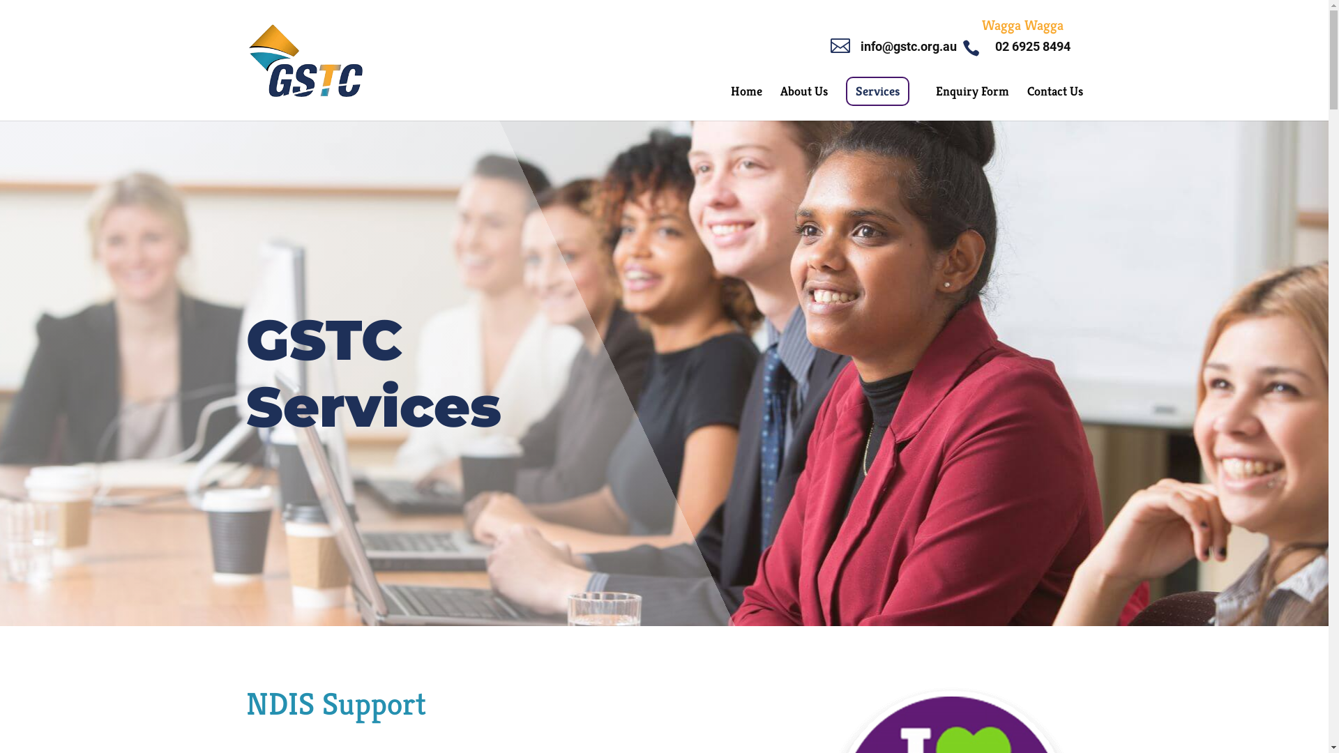 The width and height of the screenshot is (1339, 753). What do you see at coordinates (877, 91) in the screenshot?
I see `Services` at bounding box center [877, 91].